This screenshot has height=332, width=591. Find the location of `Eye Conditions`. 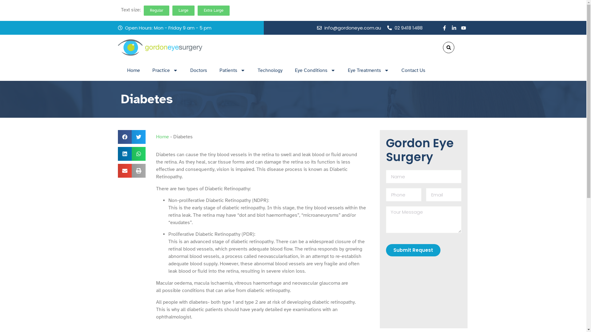

Eye Conditions is located at coordinates (315, 70).